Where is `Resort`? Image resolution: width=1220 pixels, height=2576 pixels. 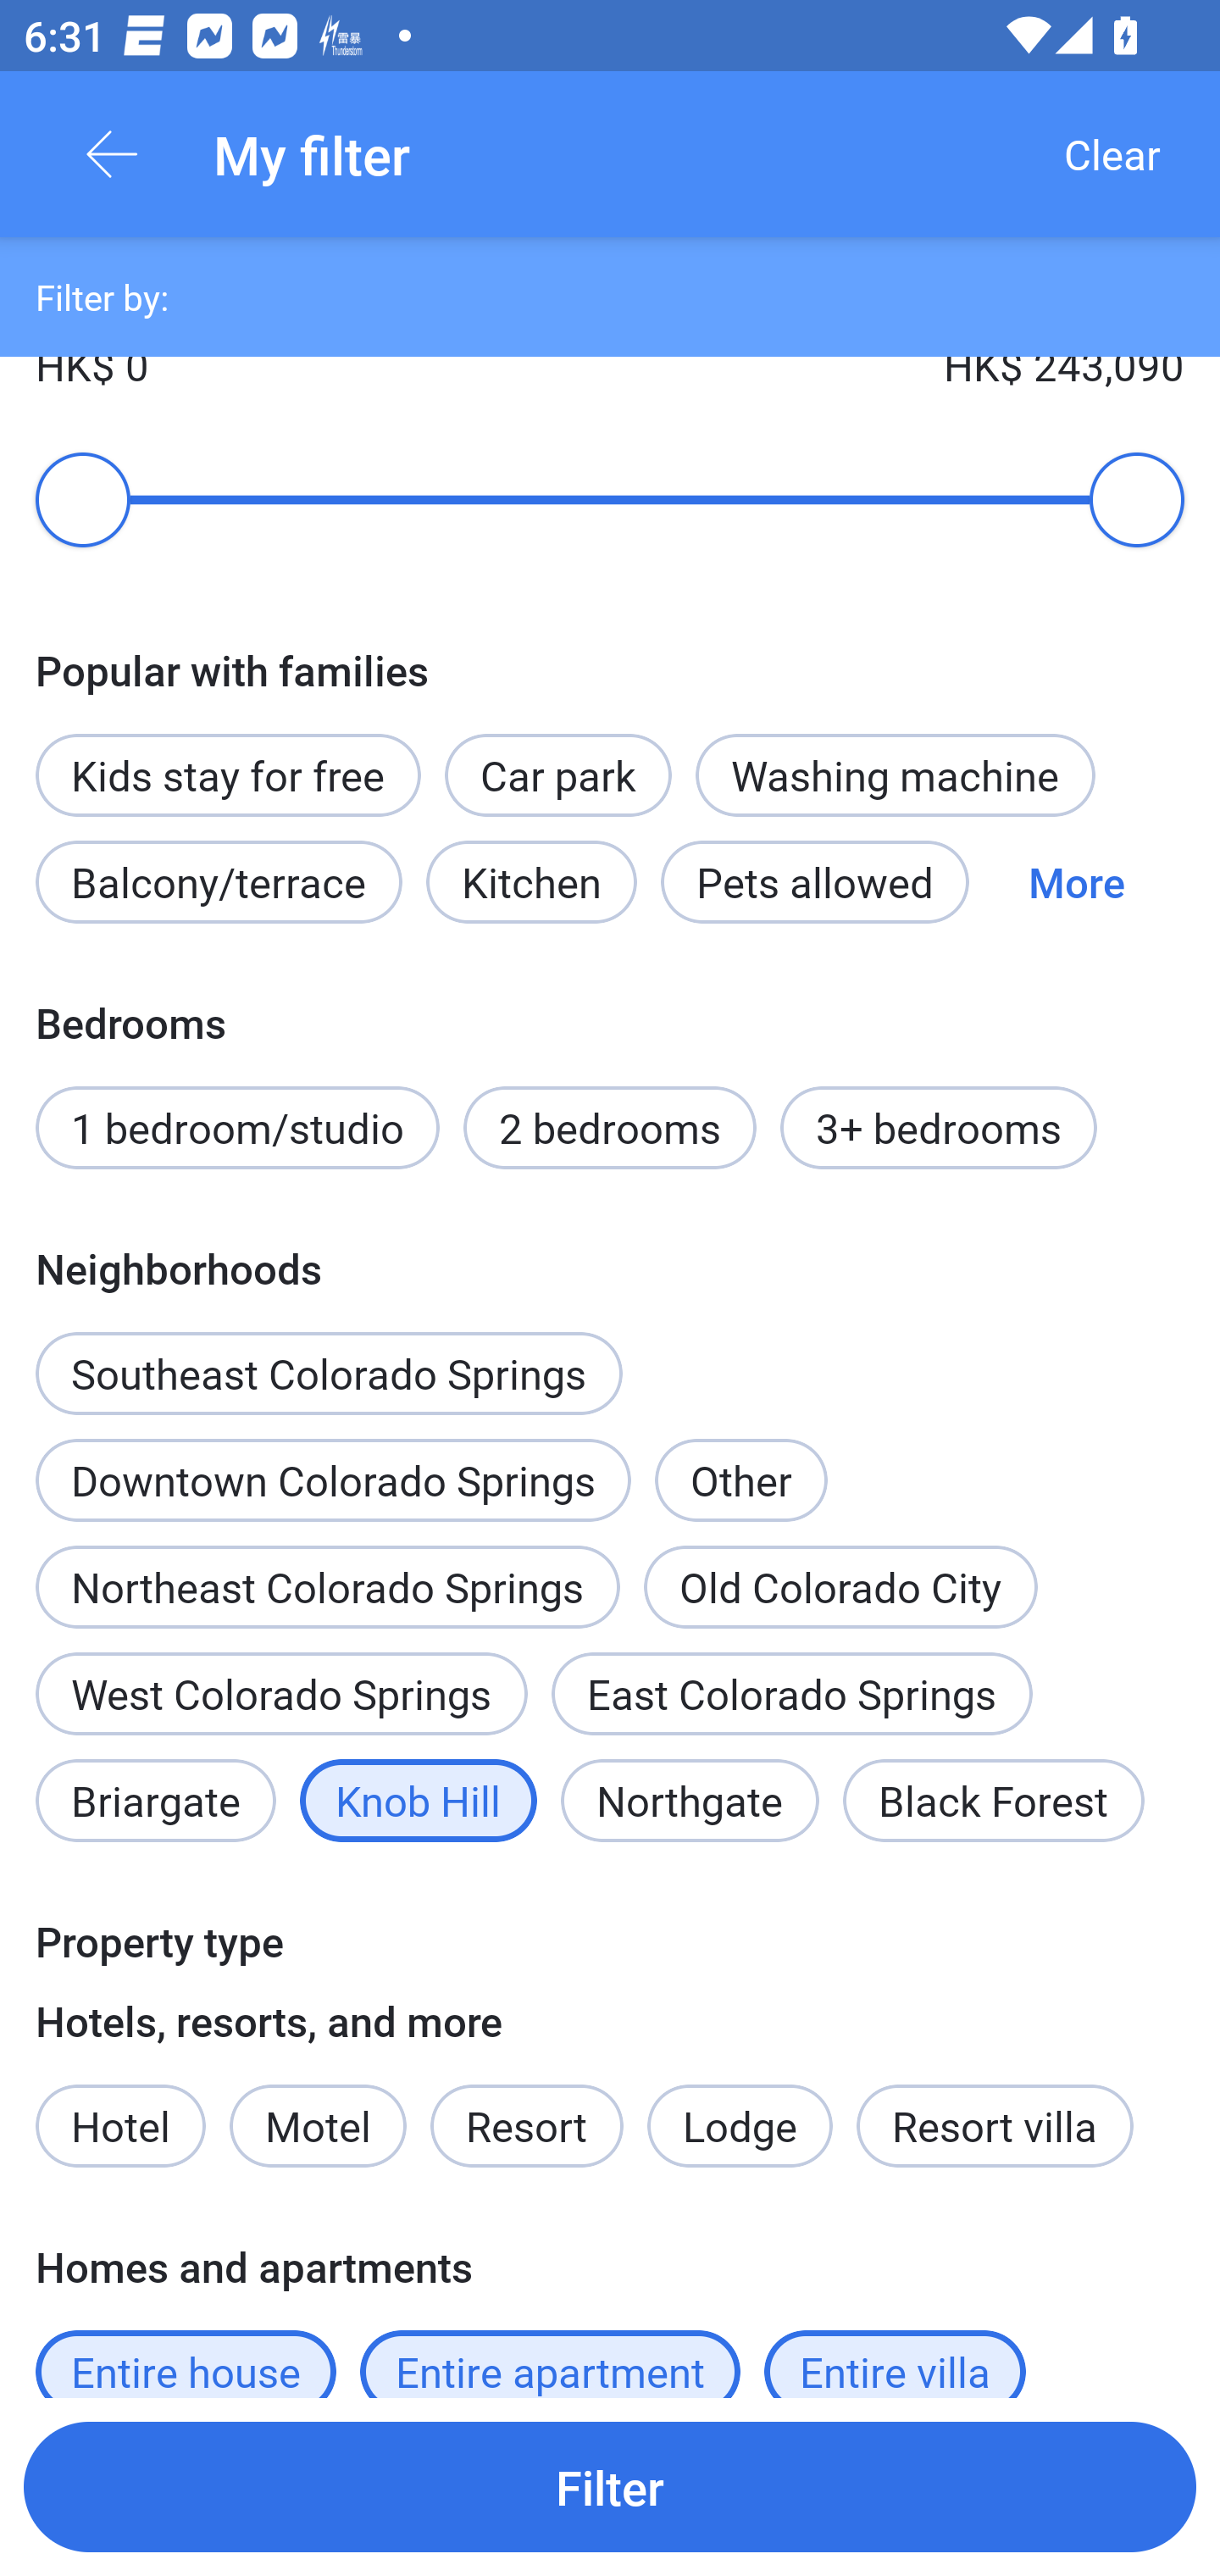
Resort is located at coordinates (527, 2126).